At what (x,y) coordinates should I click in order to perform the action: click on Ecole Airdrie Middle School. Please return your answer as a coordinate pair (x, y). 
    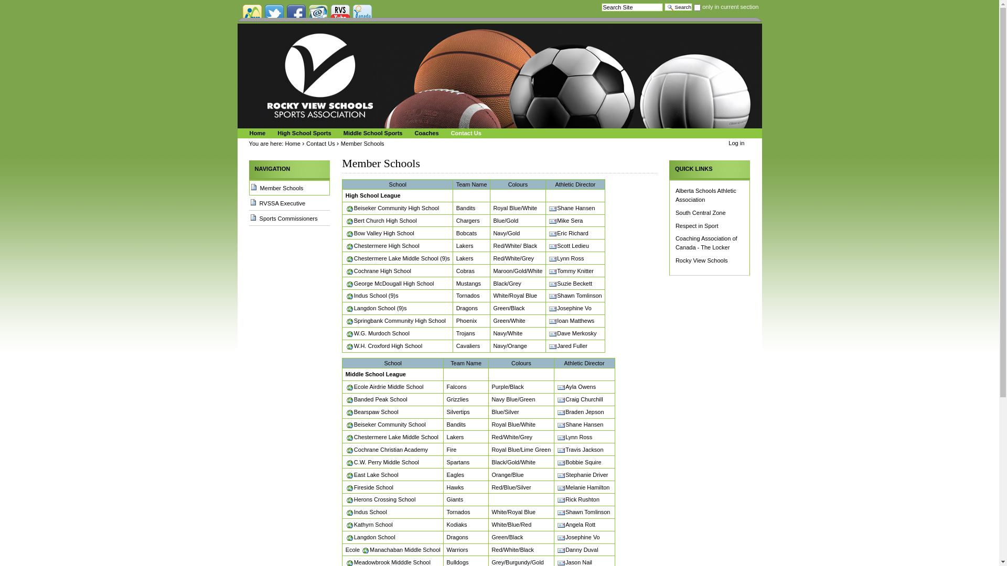
    Looking at the image, I should click on (385, 387).